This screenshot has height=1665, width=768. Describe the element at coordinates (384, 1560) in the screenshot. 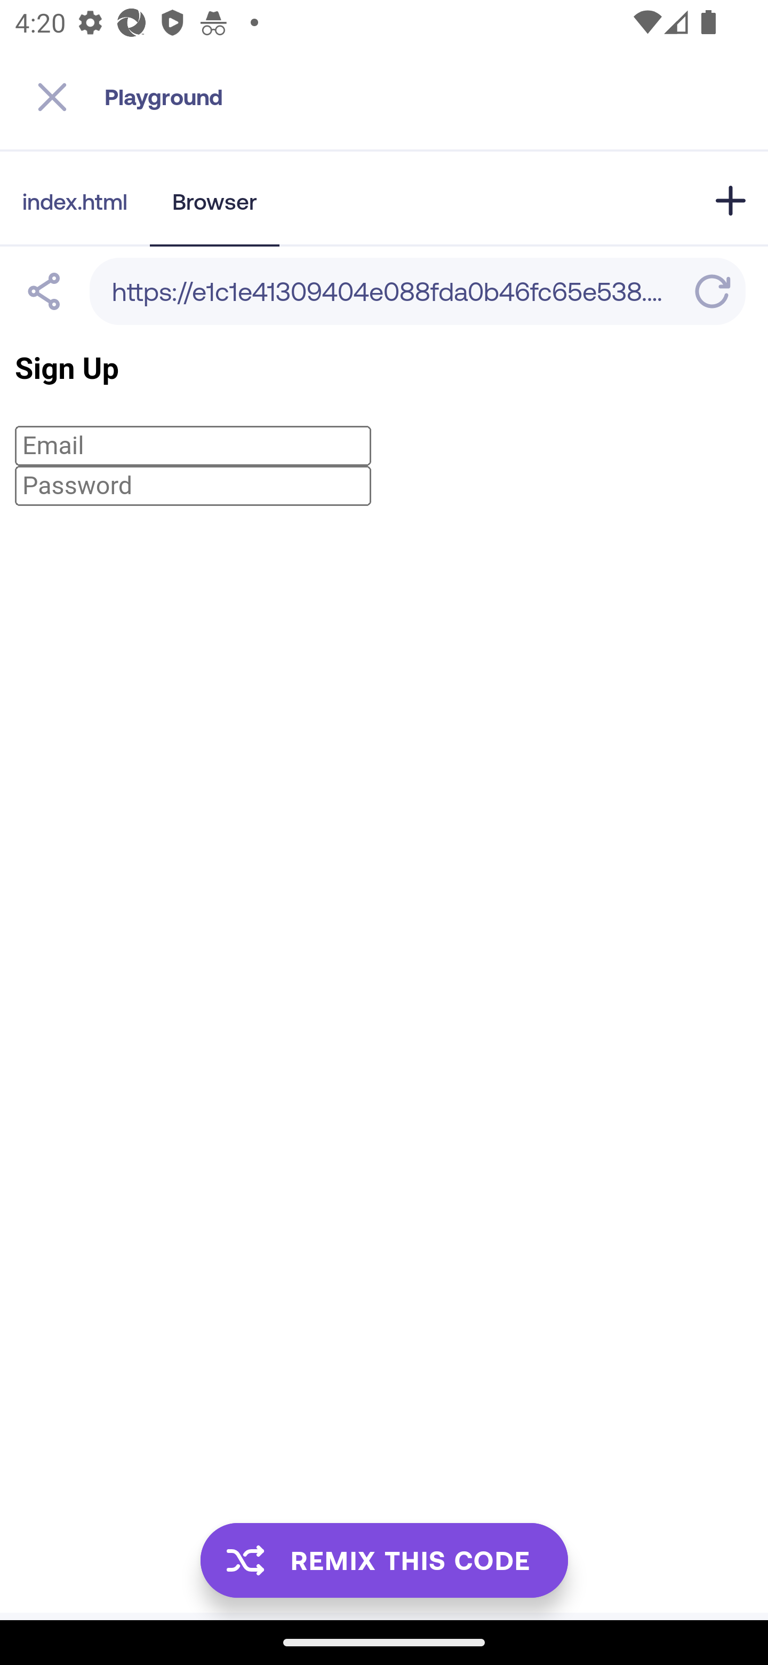

I see `REMIX THIS CODE` at that location.